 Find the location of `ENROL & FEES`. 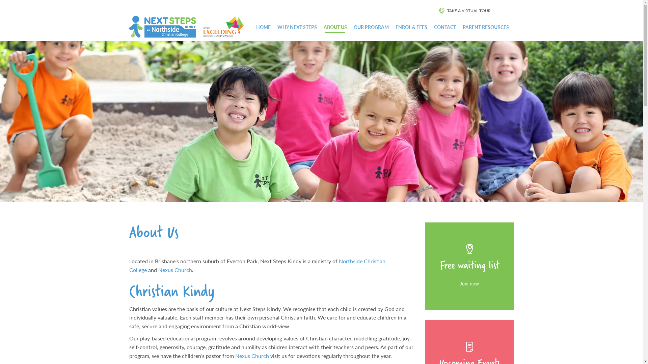

ENROL & FEES is located at coordinates (411, 27).